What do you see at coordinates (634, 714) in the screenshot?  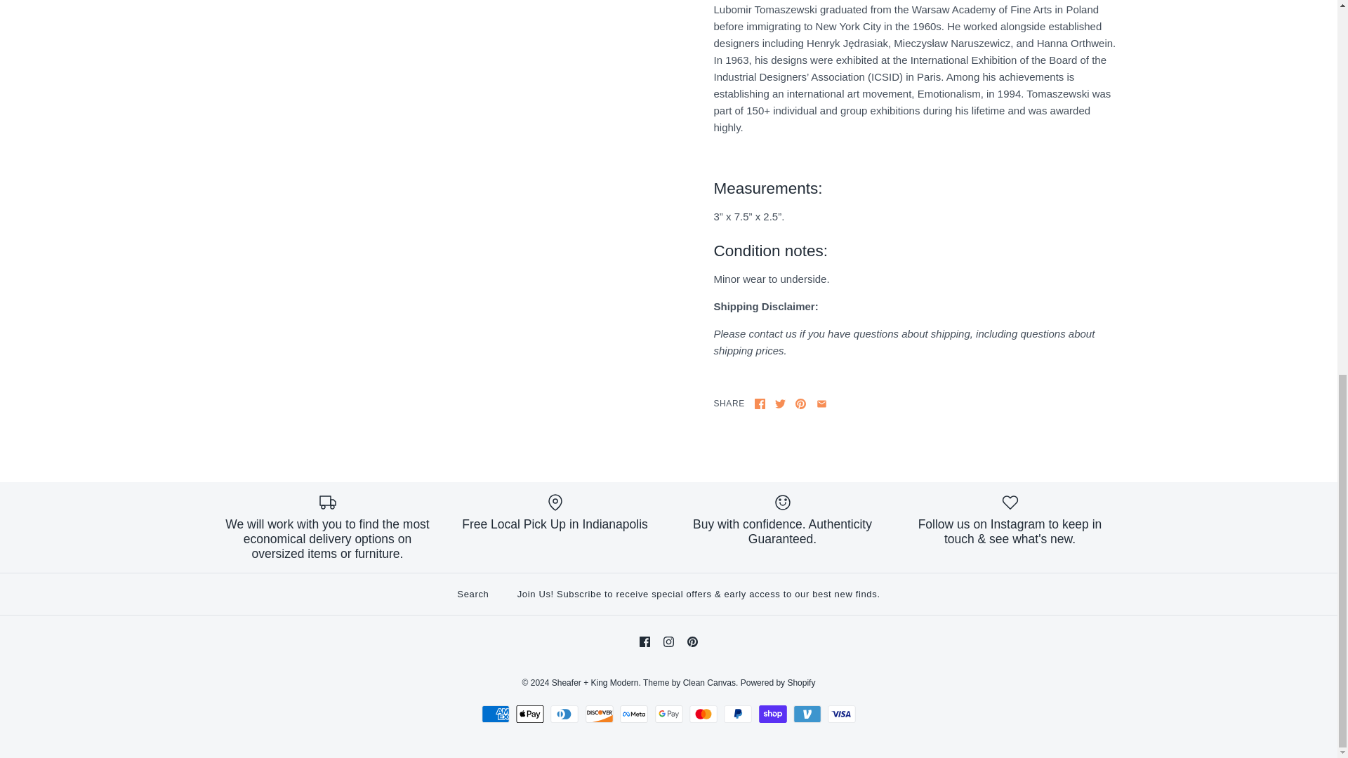 I see `Meta Pay` at bounding box center [634, 714].